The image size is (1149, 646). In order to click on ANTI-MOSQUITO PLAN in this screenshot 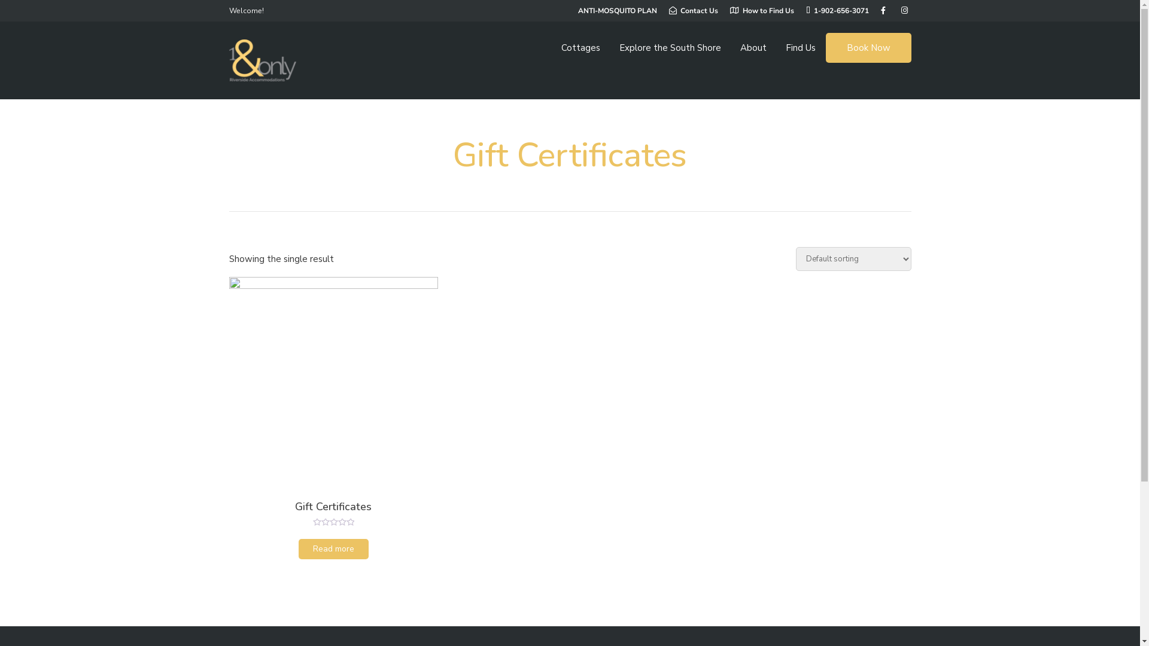, I will do `click(616, 11)`.